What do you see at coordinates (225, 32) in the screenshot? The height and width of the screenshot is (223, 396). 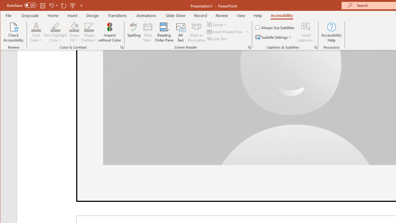 I see `Insert Header Row` at bounding box center [225, 32].